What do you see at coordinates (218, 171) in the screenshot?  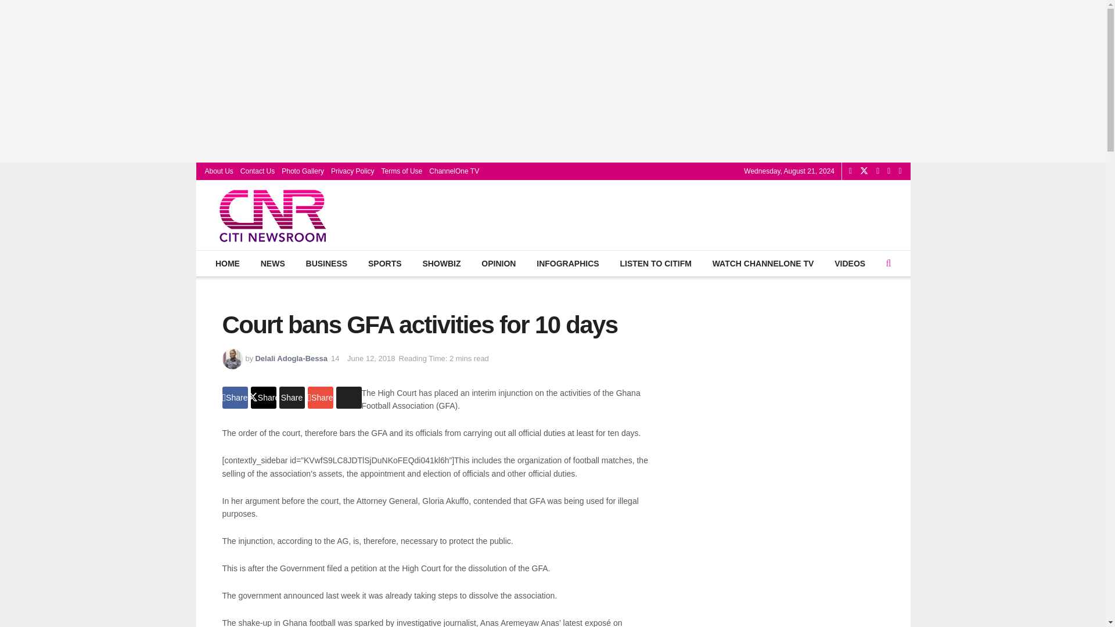 I see `About Us` at bounding box center [218, 171].